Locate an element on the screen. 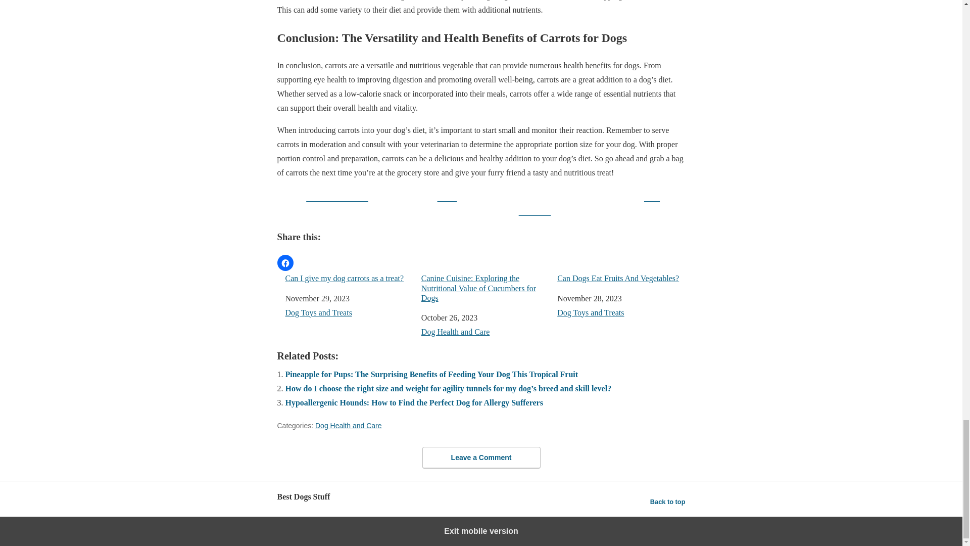 The height and width of the screenshot is (546, 970). Share on Facebook is located at coordinates (330, 203).